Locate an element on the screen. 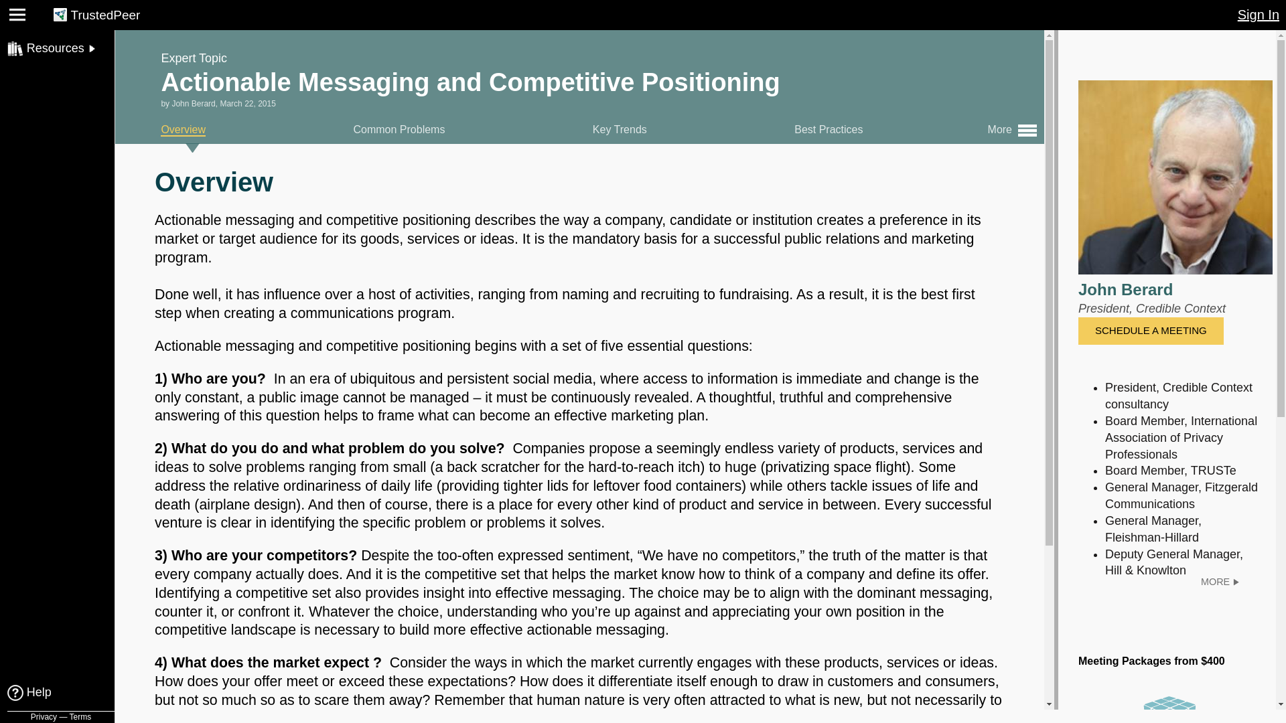 This screenshot has width=1286, height=723. Jump to Main Content is located at coordinates (32, 23).